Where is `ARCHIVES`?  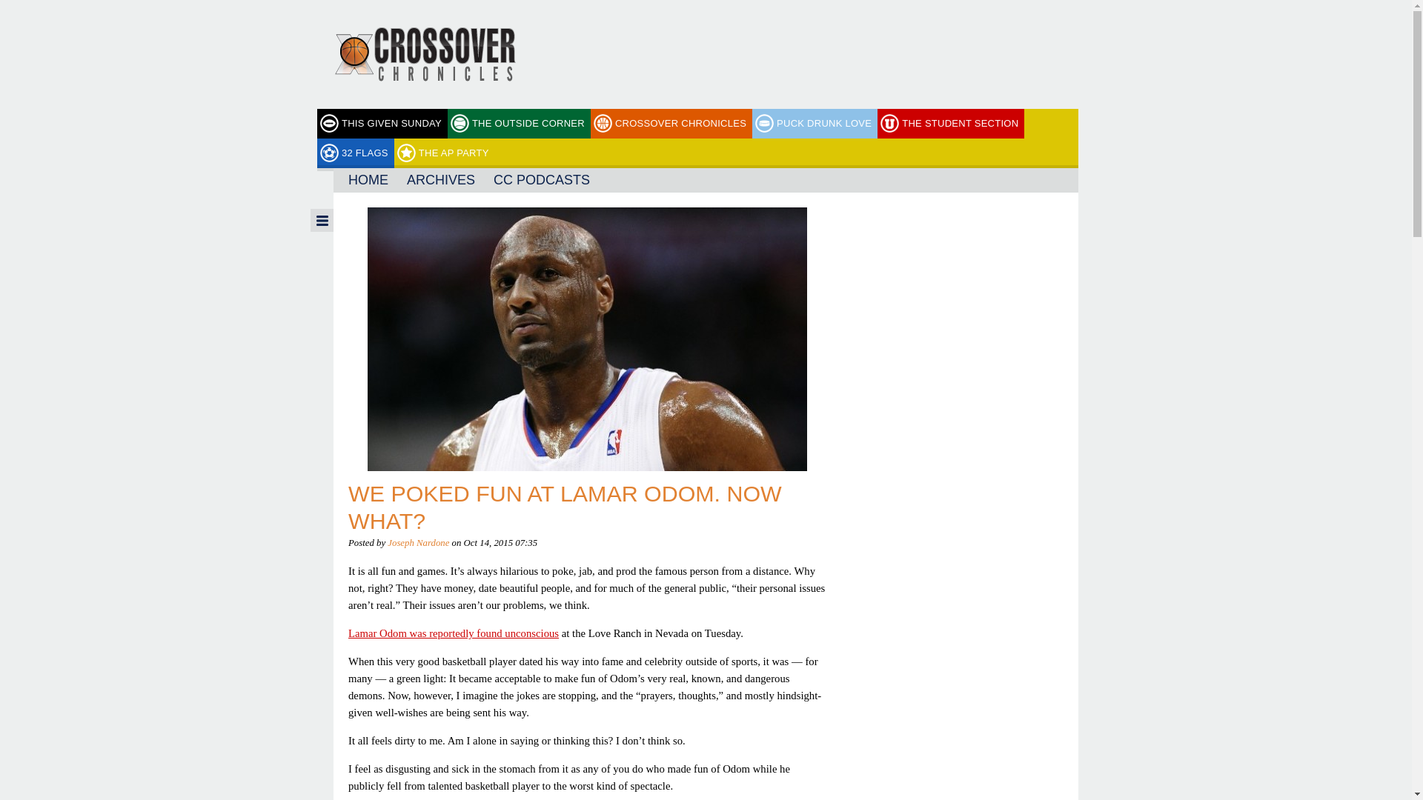
ARCHIVES is located at coordinates (440, 180).